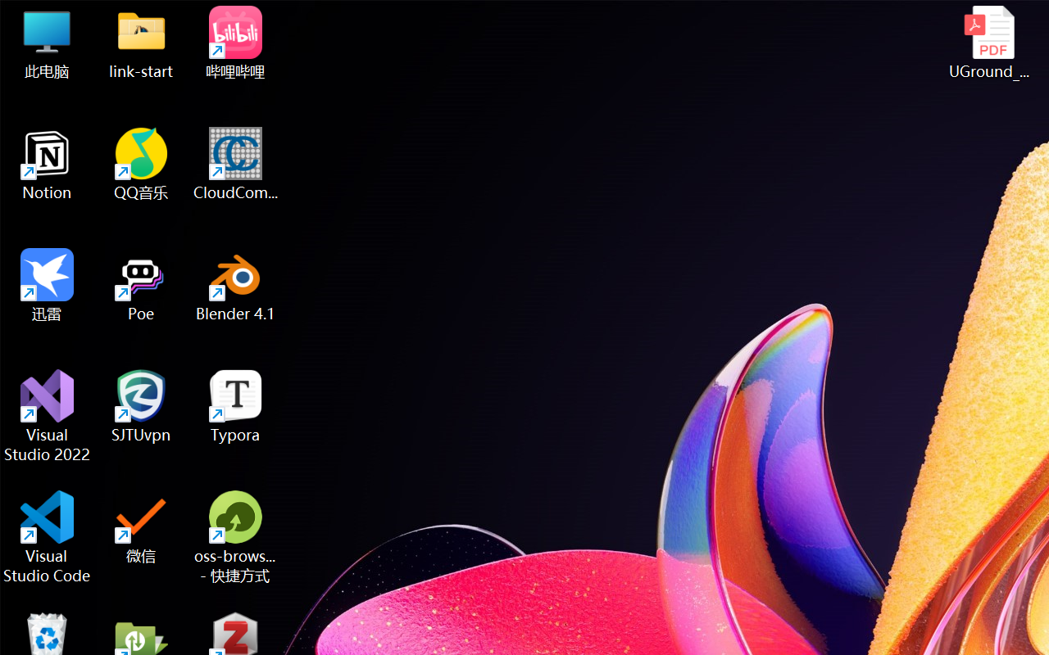  What do you see at coordinates (236, 164) in the screenshot?
I see `CloudCompare` at bounding box center [236, 164].